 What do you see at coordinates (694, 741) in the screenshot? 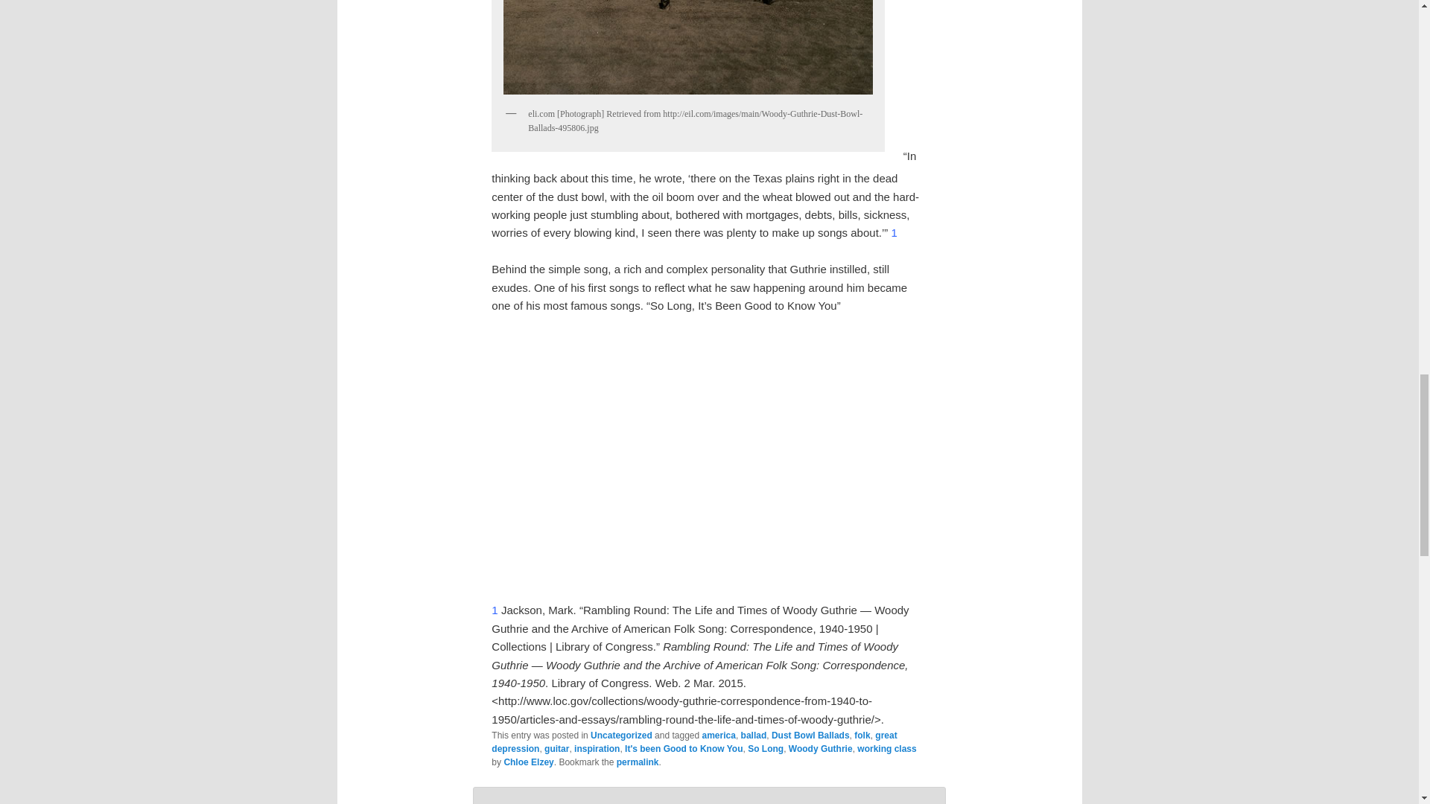
I see `great depression` at bounding box center [694, 741].